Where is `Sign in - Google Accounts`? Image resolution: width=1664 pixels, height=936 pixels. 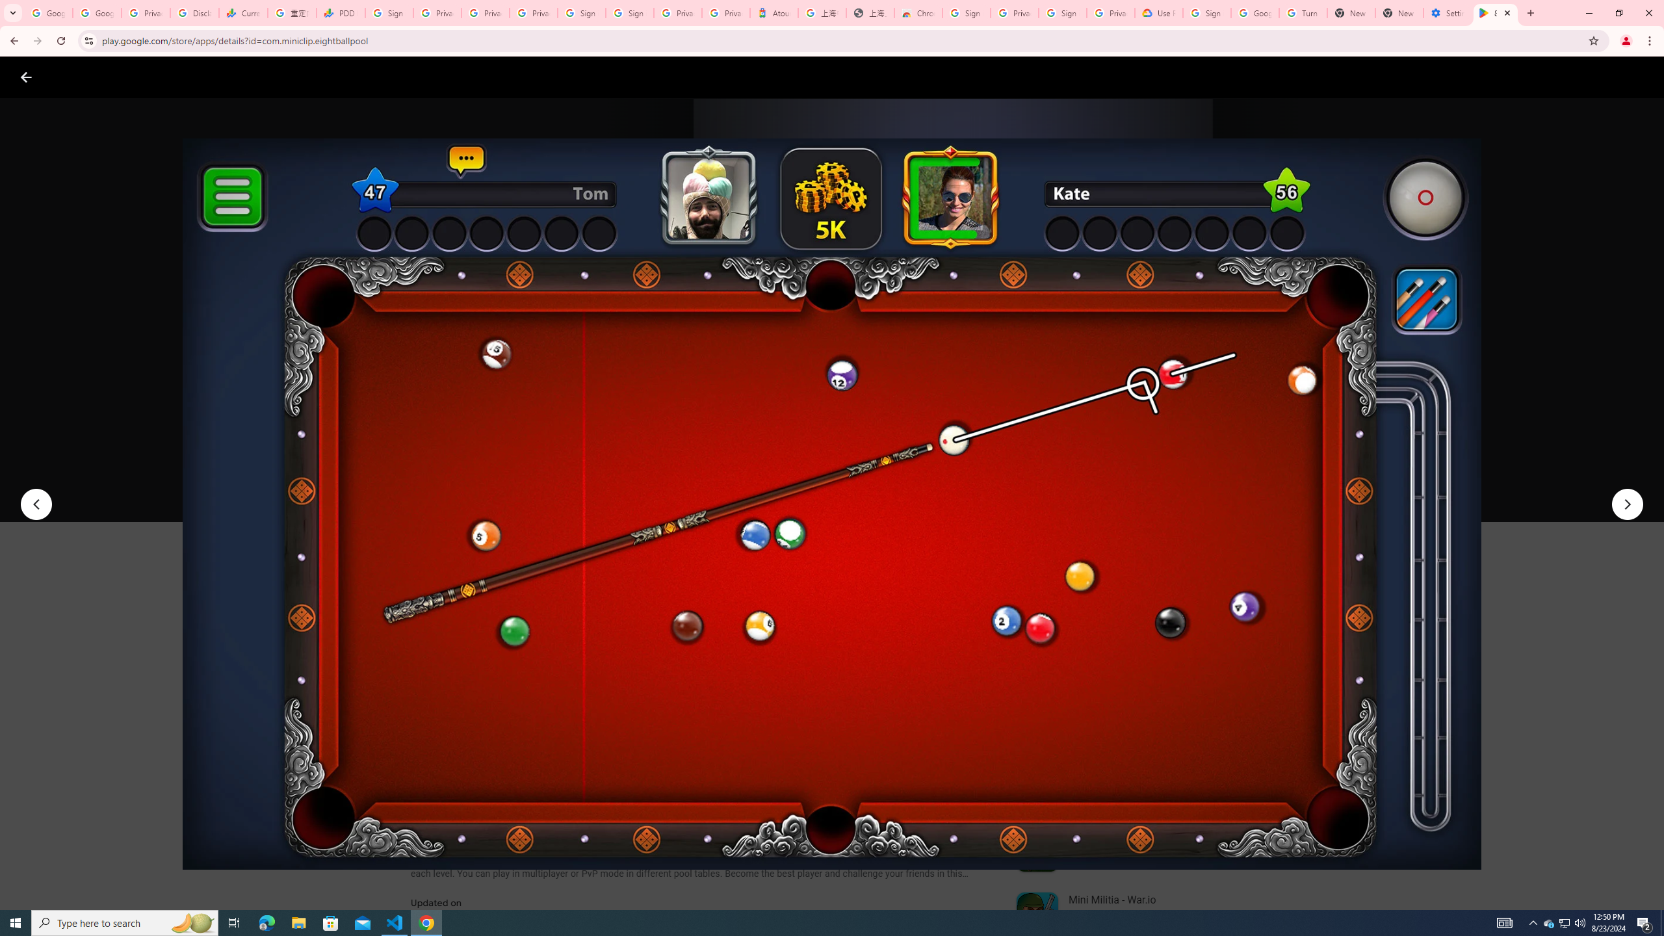
Sign in - Google Accounts is located at coordinates (1206, 13).